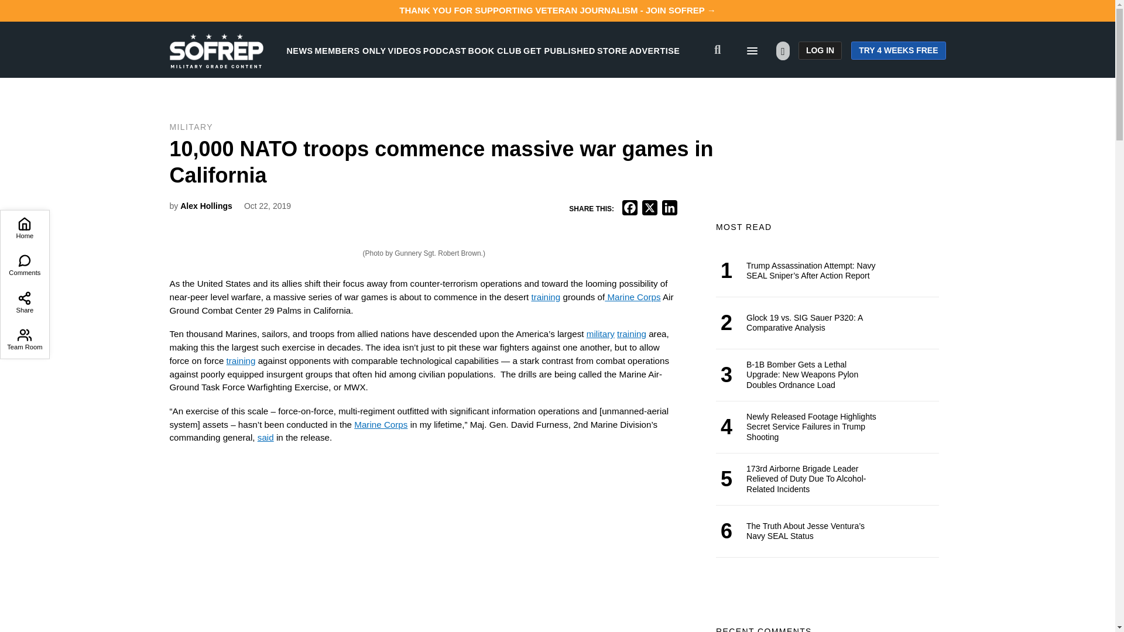  I want to click on MEMBERS ONLY, so click(350, 50).